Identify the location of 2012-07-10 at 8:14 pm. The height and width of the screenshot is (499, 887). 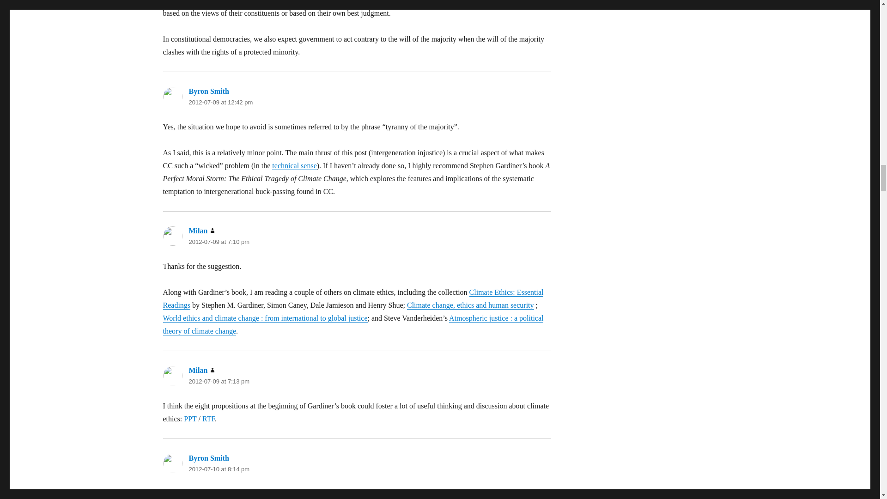
(219, 469).